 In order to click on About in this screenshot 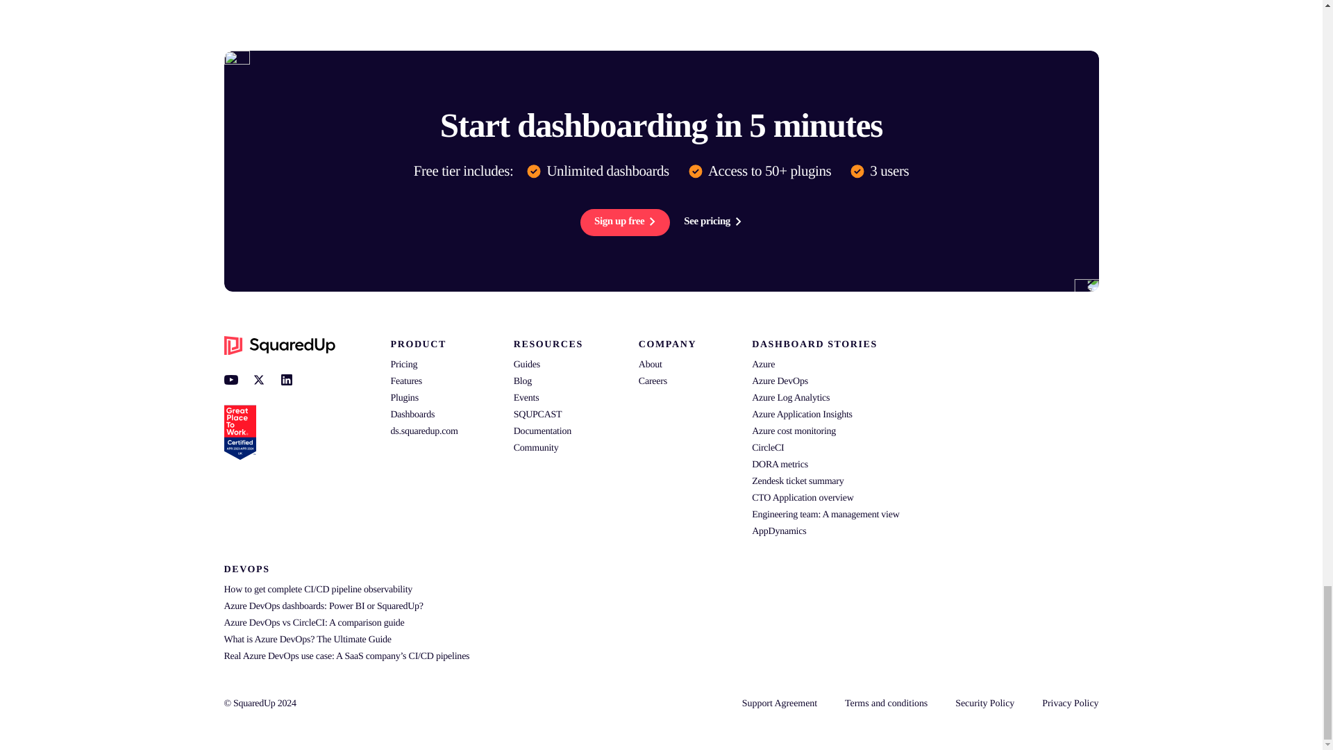, I will do `click(650, 365)`.